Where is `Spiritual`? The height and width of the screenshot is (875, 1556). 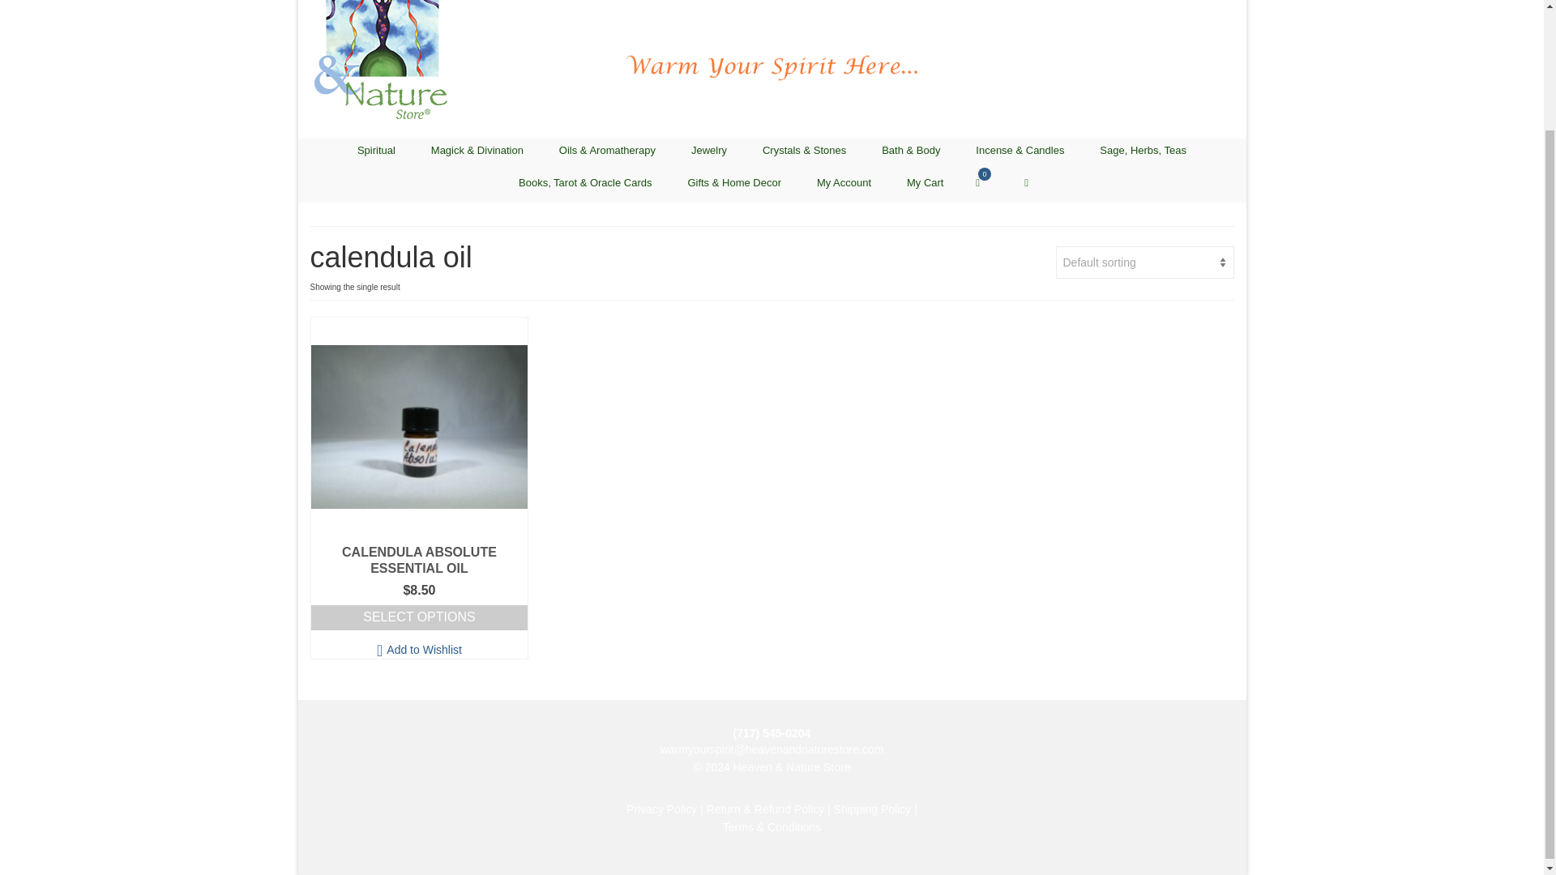 Spiritual is located at coordinates (376, 150).